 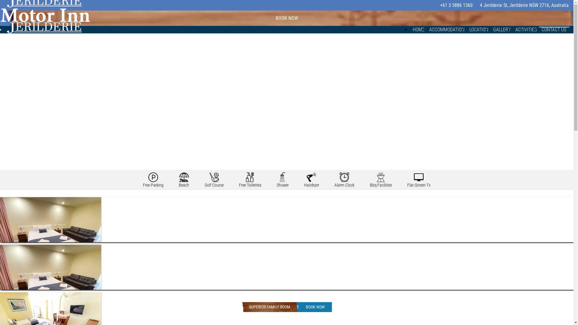 What do you see at coordinates (313, 307) in the screenshot?
I see `BOOK NOW` at bounding box center [313, 307].